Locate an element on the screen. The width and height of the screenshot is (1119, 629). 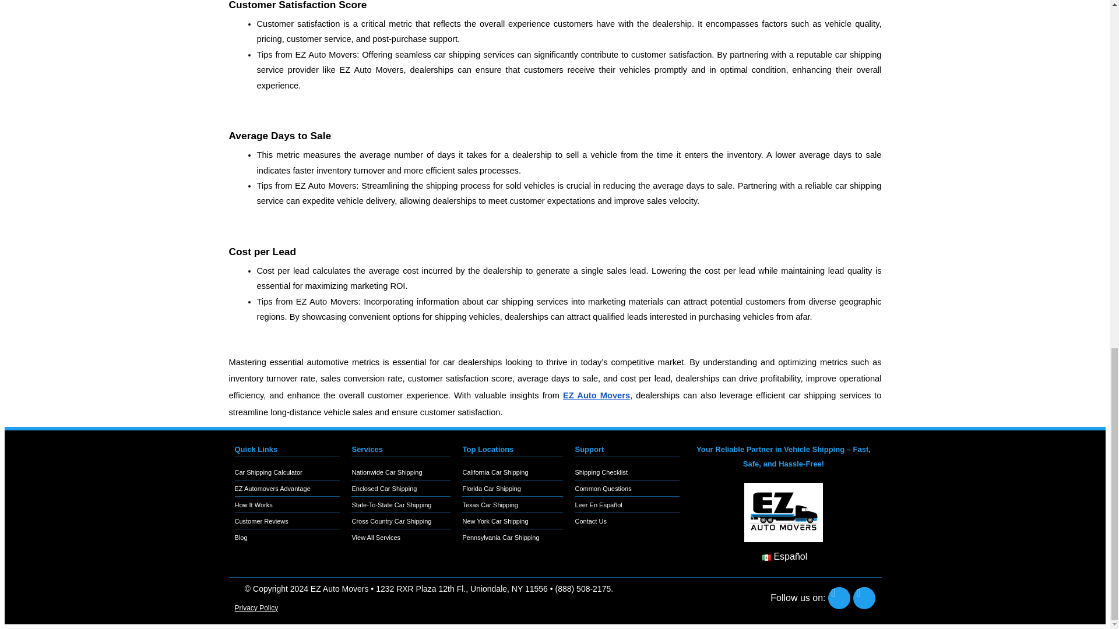
Enclosed Car Shipping is located at coordinates (401, 488).